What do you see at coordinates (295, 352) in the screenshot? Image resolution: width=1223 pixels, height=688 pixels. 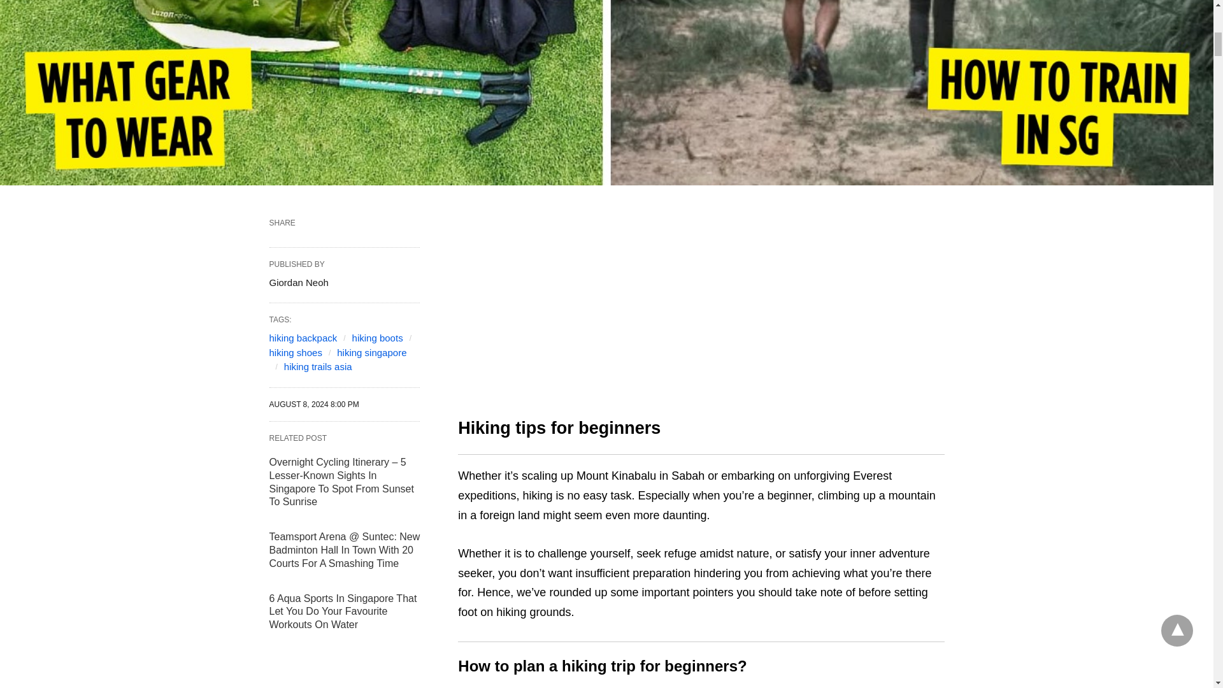 I see `hiking shoes` at bounding box center [295, 352].